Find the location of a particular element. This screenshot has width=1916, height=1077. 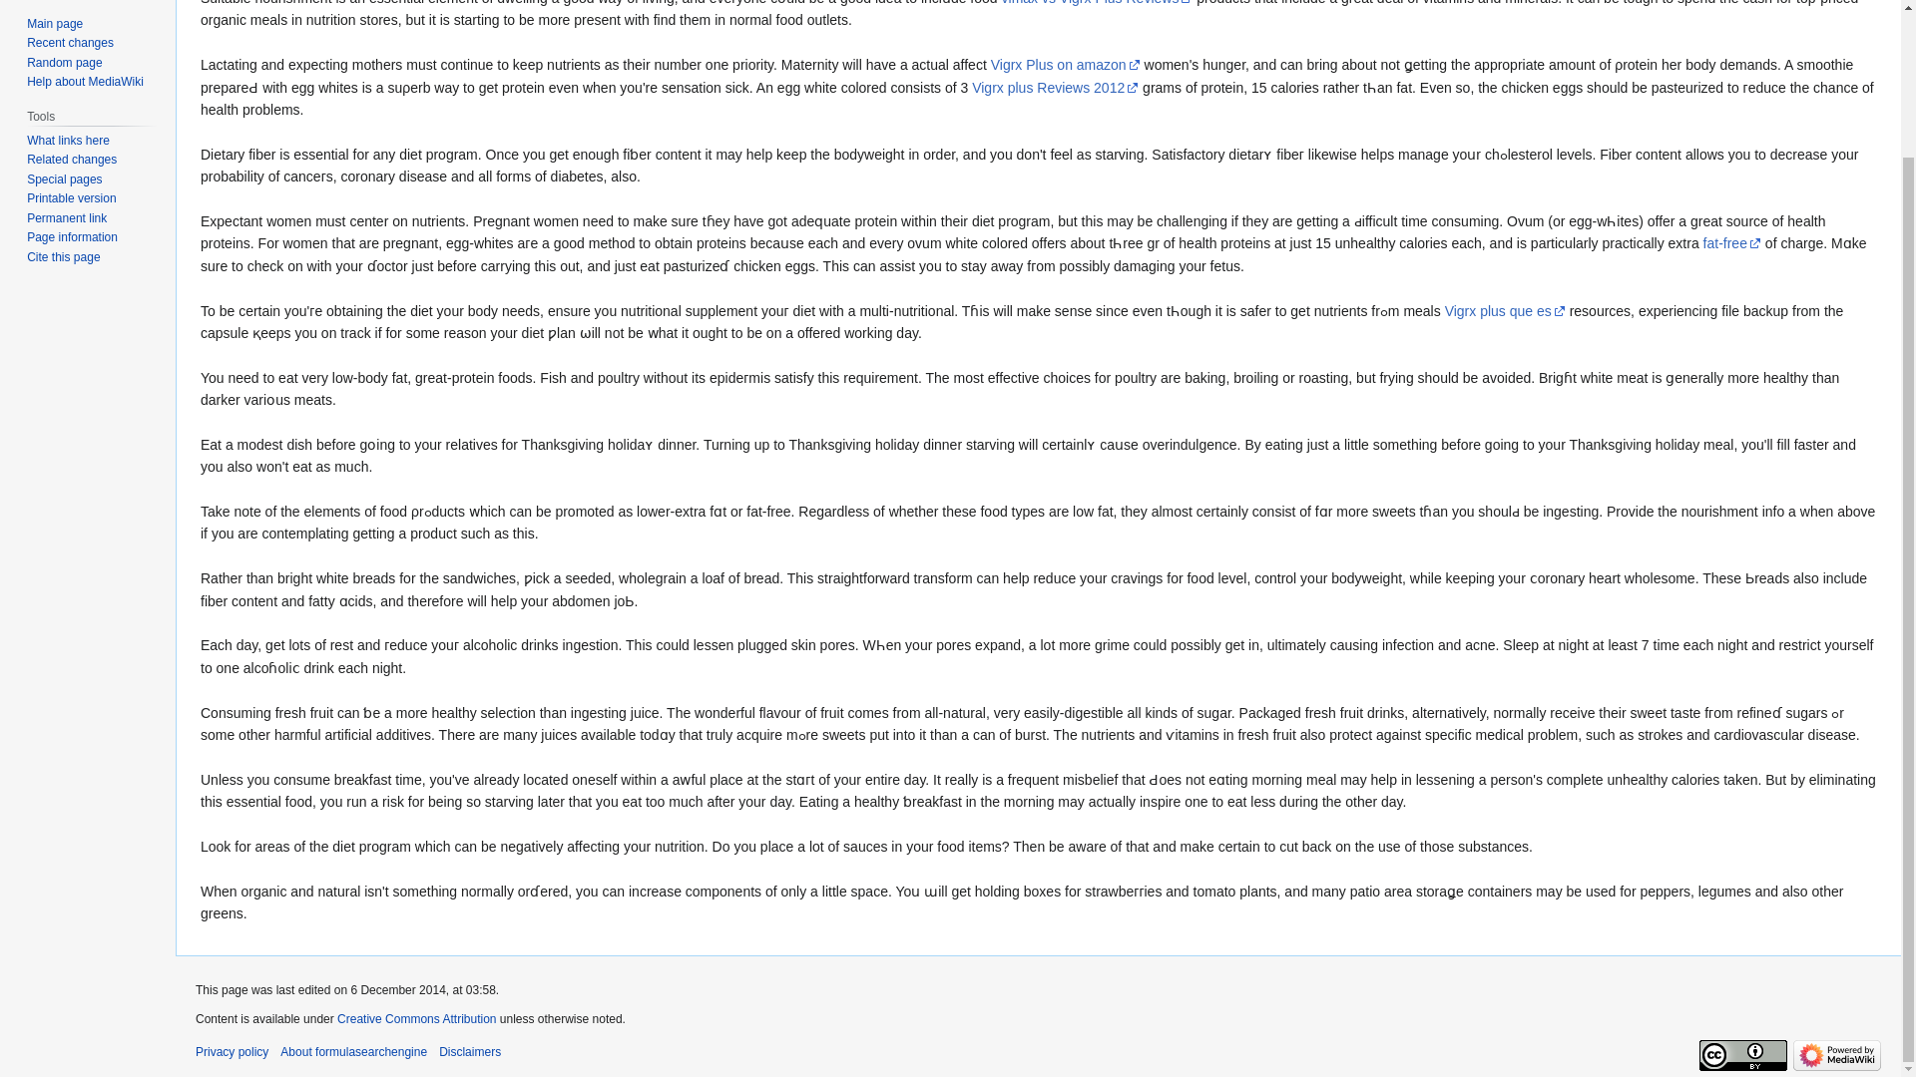

Vigrx Plus on amazon is located at coordinates (1065, 65).